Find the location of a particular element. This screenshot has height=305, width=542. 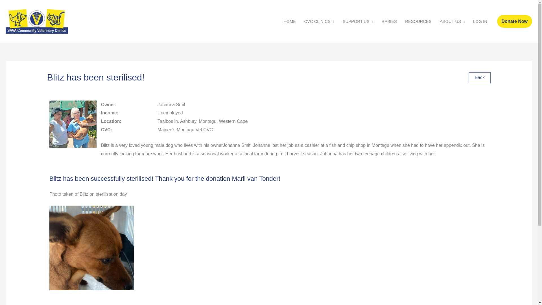

Donate Now is located at coordinates (514, 21).